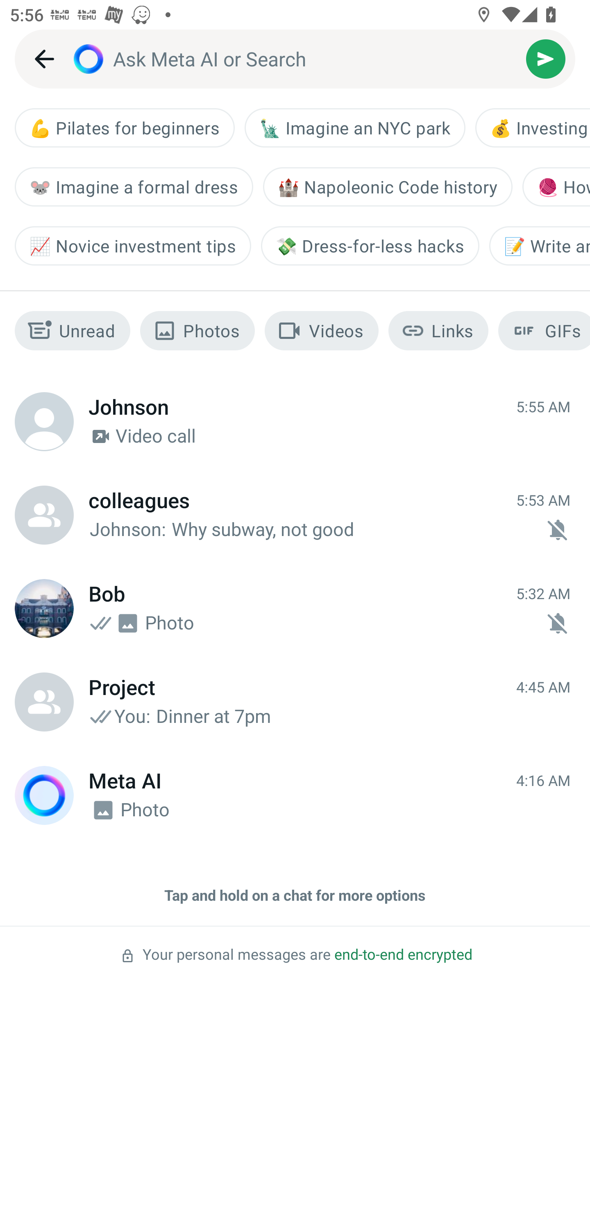  What do you see at coordinates (295, 795) in the screenshot?
I see `Meta AI Meta AI 4:16 AM 4:16 AM Photo` at bounding box center [295, 795].